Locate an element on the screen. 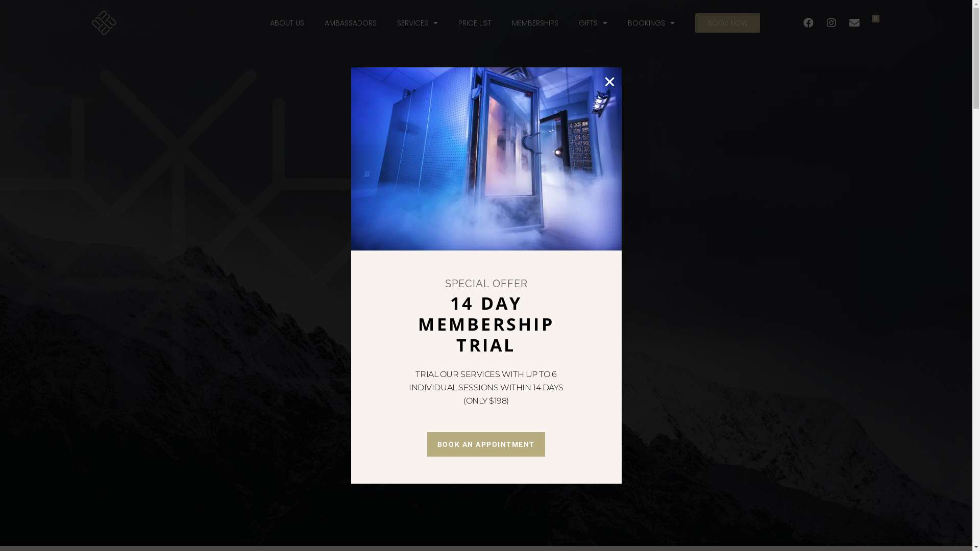 The image size is (980, 551). MEMBERSHIPS is located at coordinates (535, 23).